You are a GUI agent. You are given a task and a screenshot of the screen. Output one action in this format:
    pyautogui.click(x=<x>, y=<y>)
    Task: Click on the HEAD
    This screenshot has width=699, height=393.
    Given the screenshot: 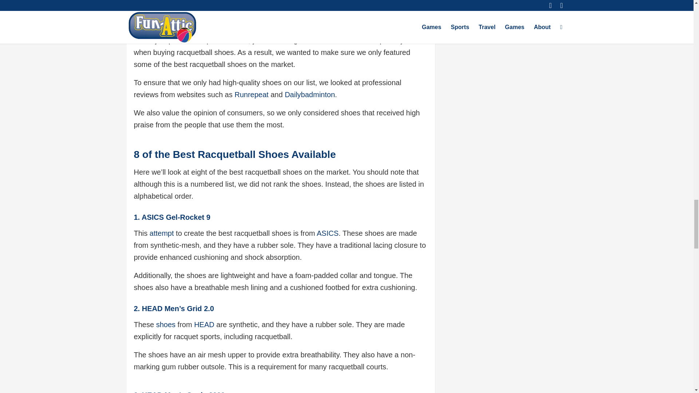 What is the action you would take?
    pyautogui.click(x=204, y=325)
    